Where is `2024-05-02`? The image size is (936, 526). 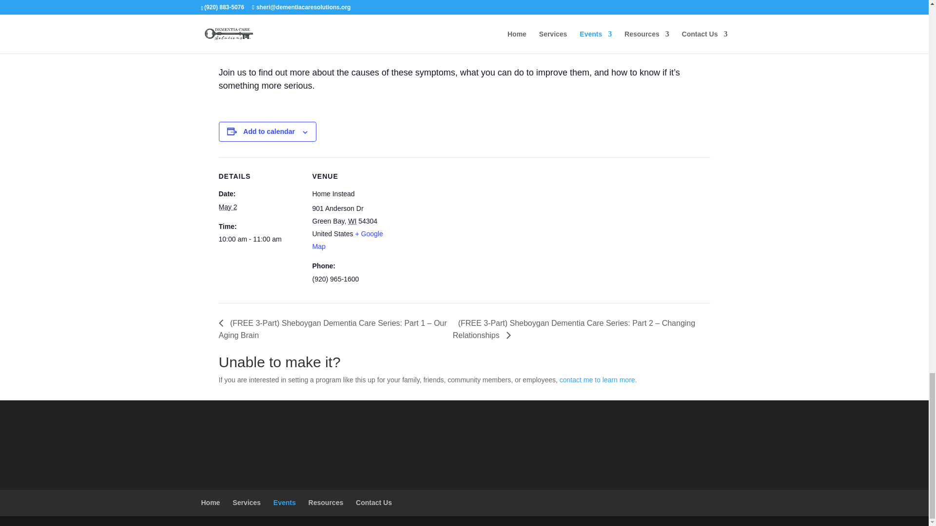 2024-05-02 is located at coordinates (227, 207).